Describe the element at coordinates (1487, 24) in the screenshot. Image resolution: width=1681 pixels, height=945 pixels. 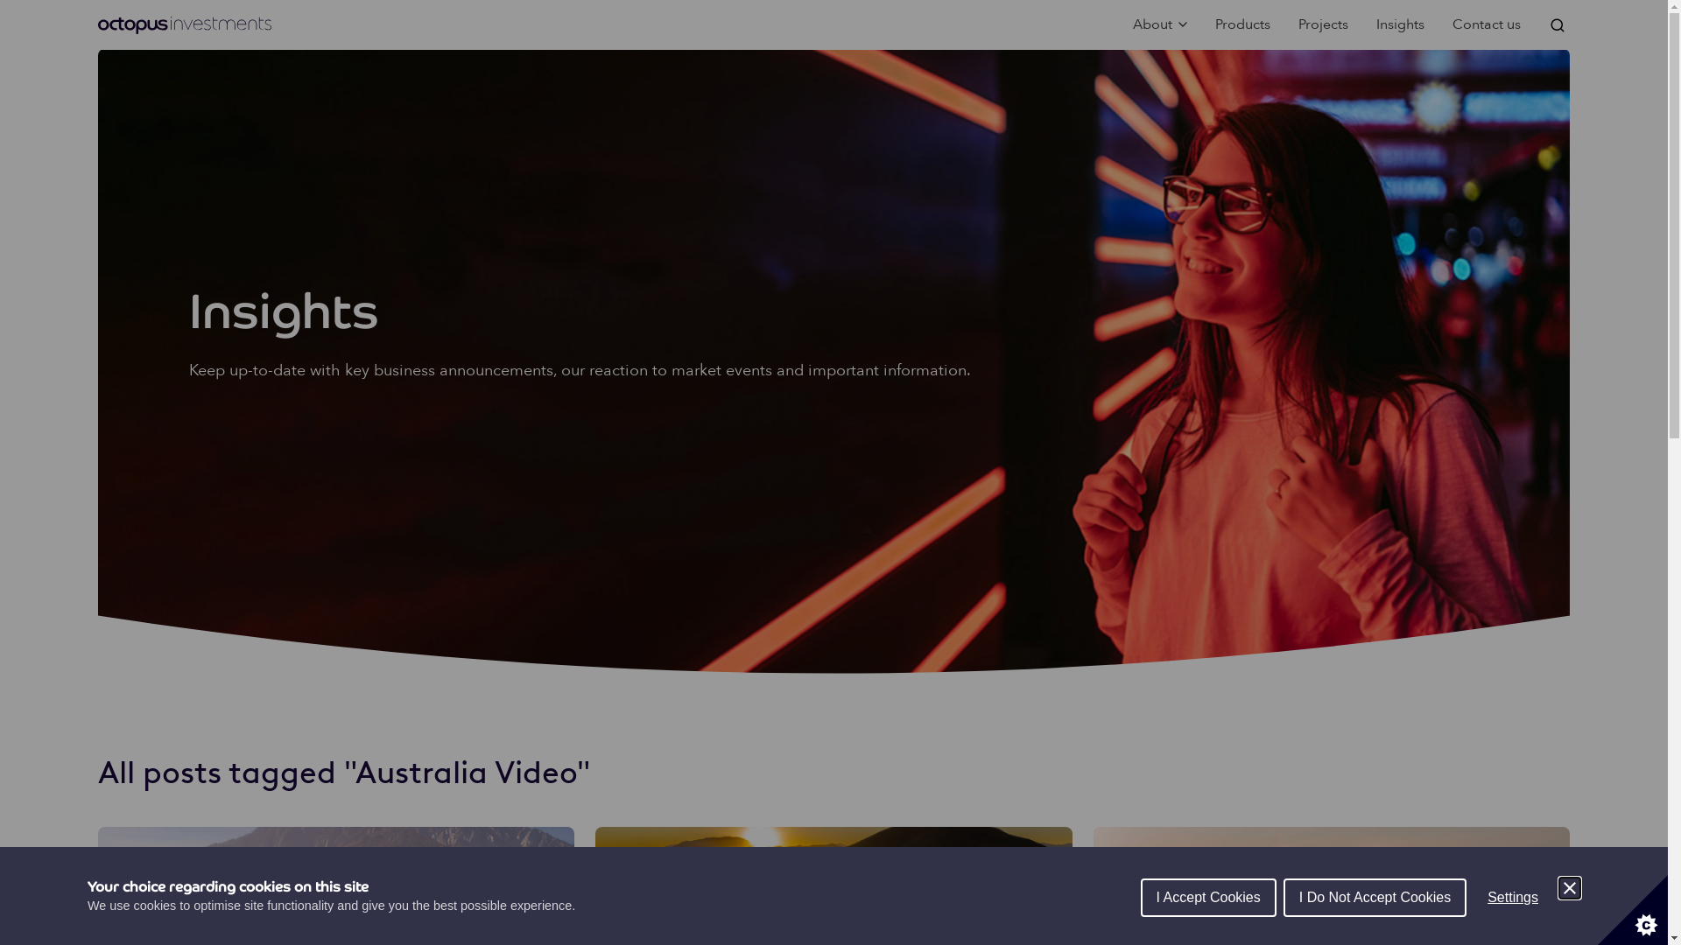
I see `Contact us` at that location.